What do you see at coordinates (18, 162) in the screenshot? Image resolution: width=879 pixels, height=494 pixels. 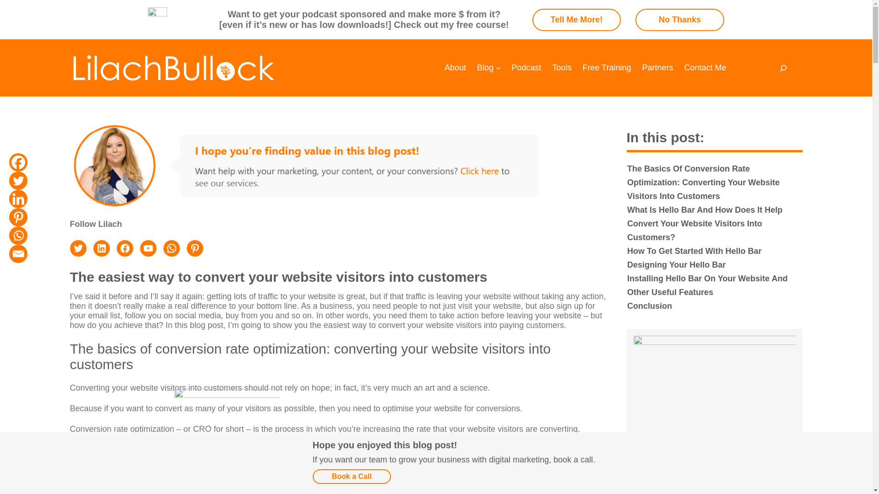 I see `Facebook` at bounding box center [18, 162].